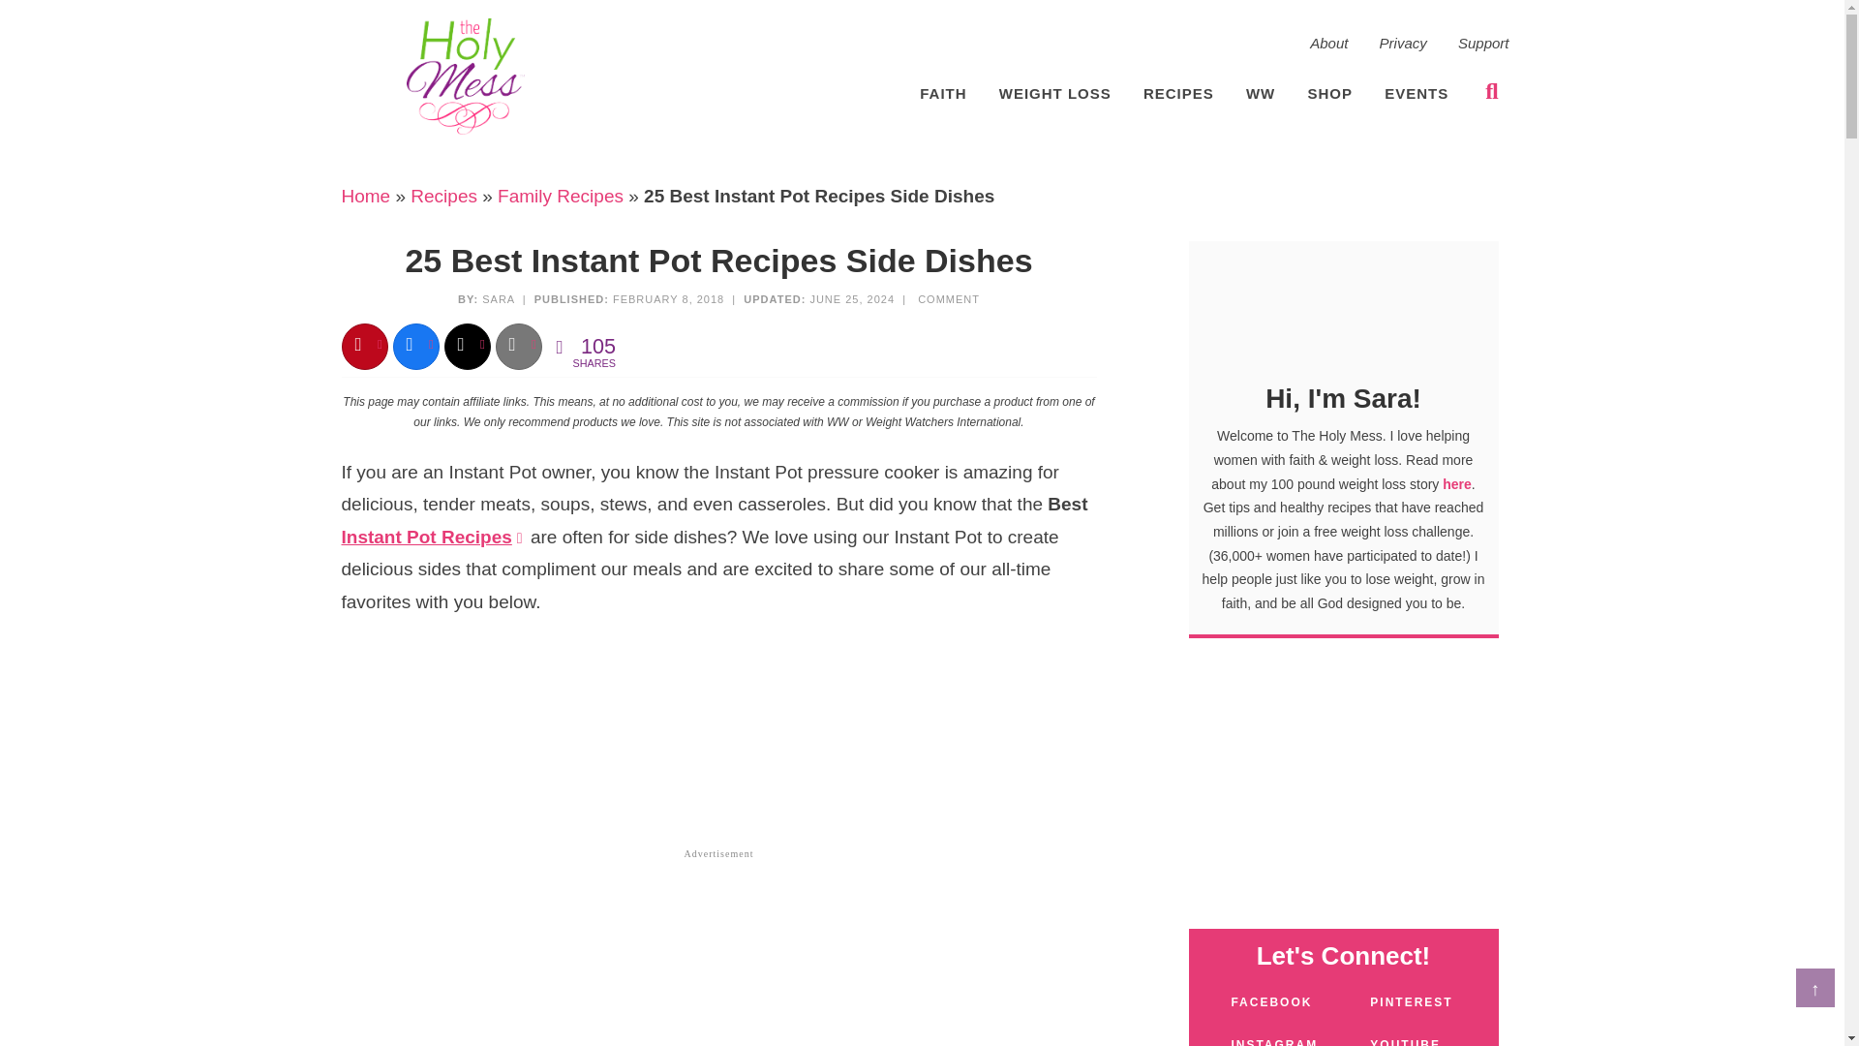 This screenshot has width=1859, height=1046. What do you see at coordinates (1404, 44) in the screenshot?
I see `Privacy` at bounding box center [1404, 44].